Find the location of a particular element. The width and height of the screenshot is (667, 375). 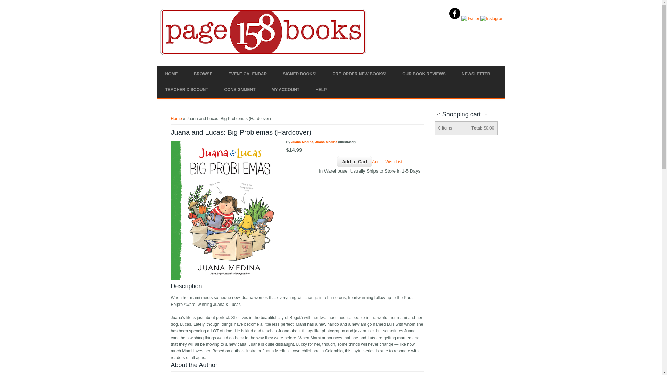

Consignment Information is located at coordinates (240, 90).